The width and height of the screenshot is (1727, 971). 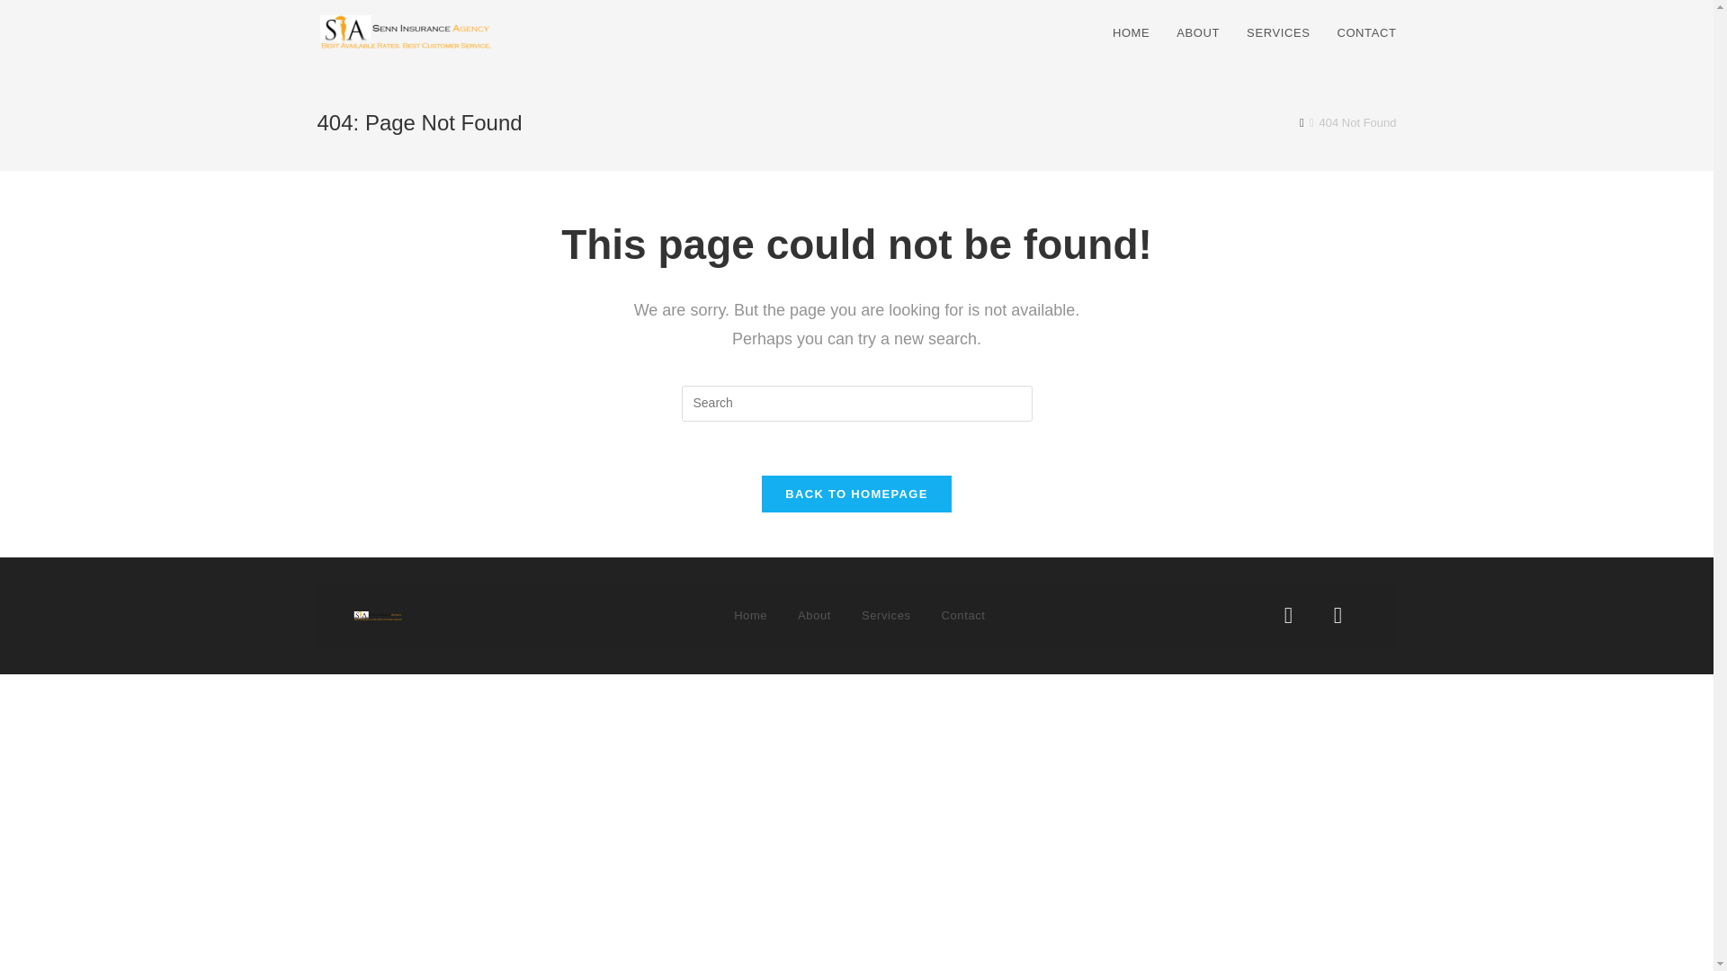 I want to click on SERVICES, so click(x=1277, y=33).